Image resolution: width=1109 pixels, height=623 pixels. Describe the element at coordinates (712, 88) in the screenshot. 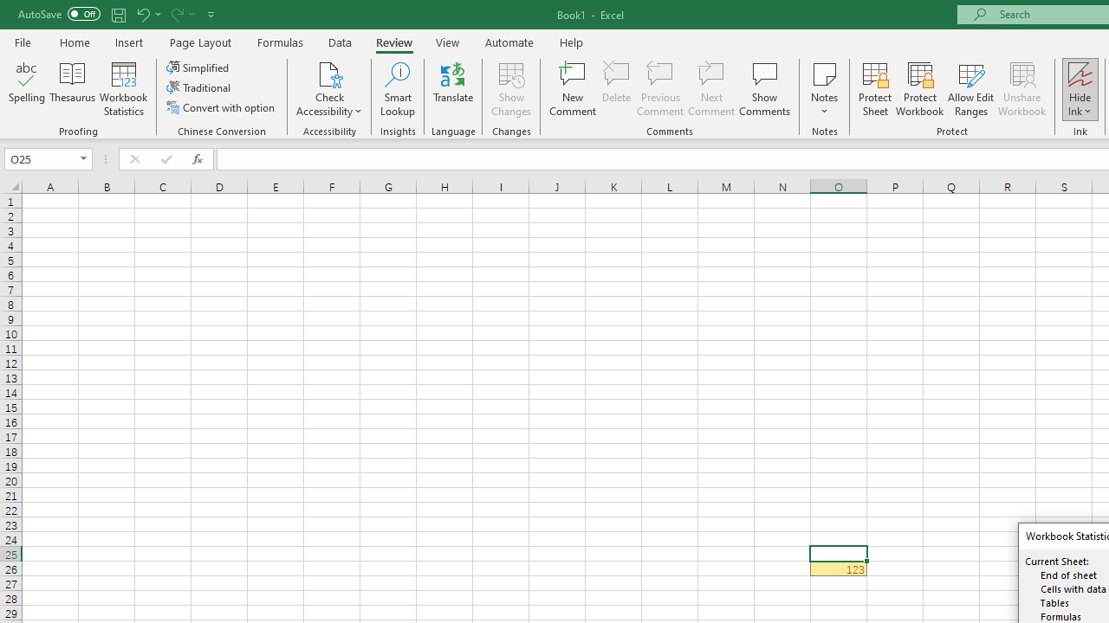

I see `Next Comment` at that location.